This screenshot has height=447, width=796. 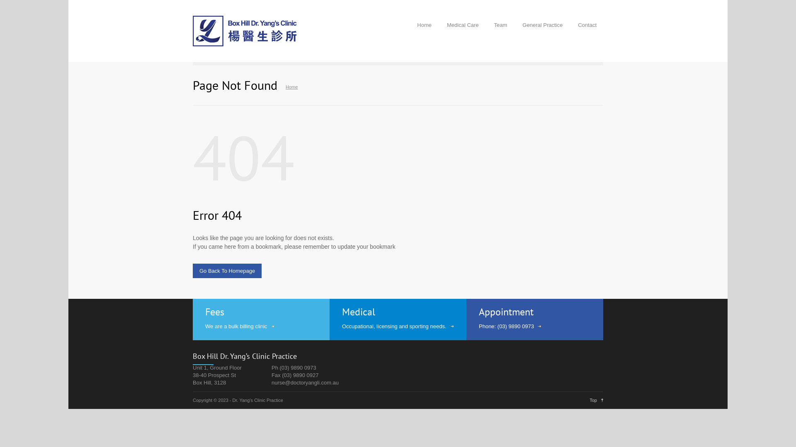 What do you see at coordinates (596, 400) in the screenshot?
I see `Top` at bounding box center [596, 400].